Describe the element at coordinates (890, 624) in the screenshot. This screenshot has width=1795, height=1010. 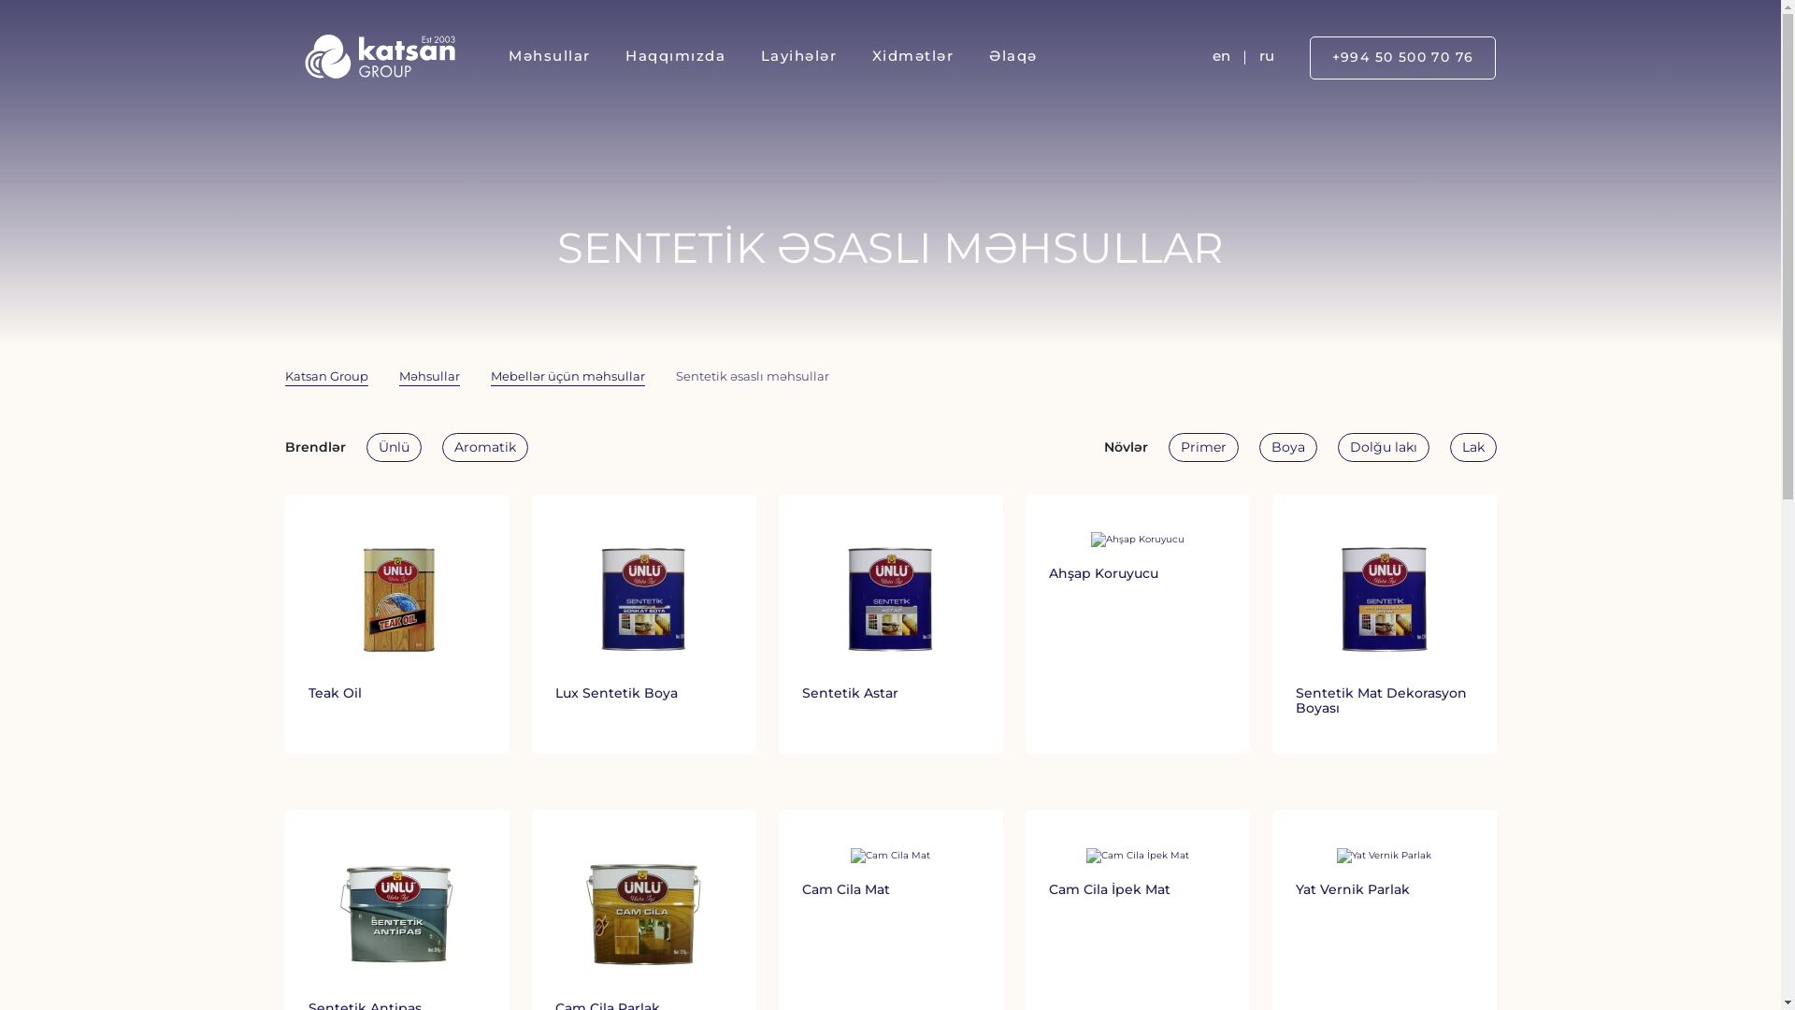
I see `Sentetik Astar` at that location.